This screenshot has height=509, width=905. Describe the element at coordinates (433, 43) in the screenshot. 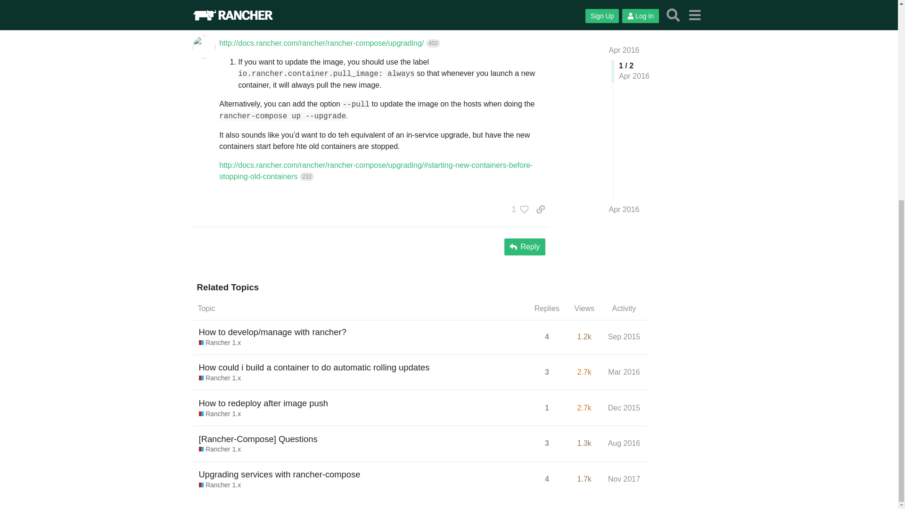

I see `402 clicks` at that location.